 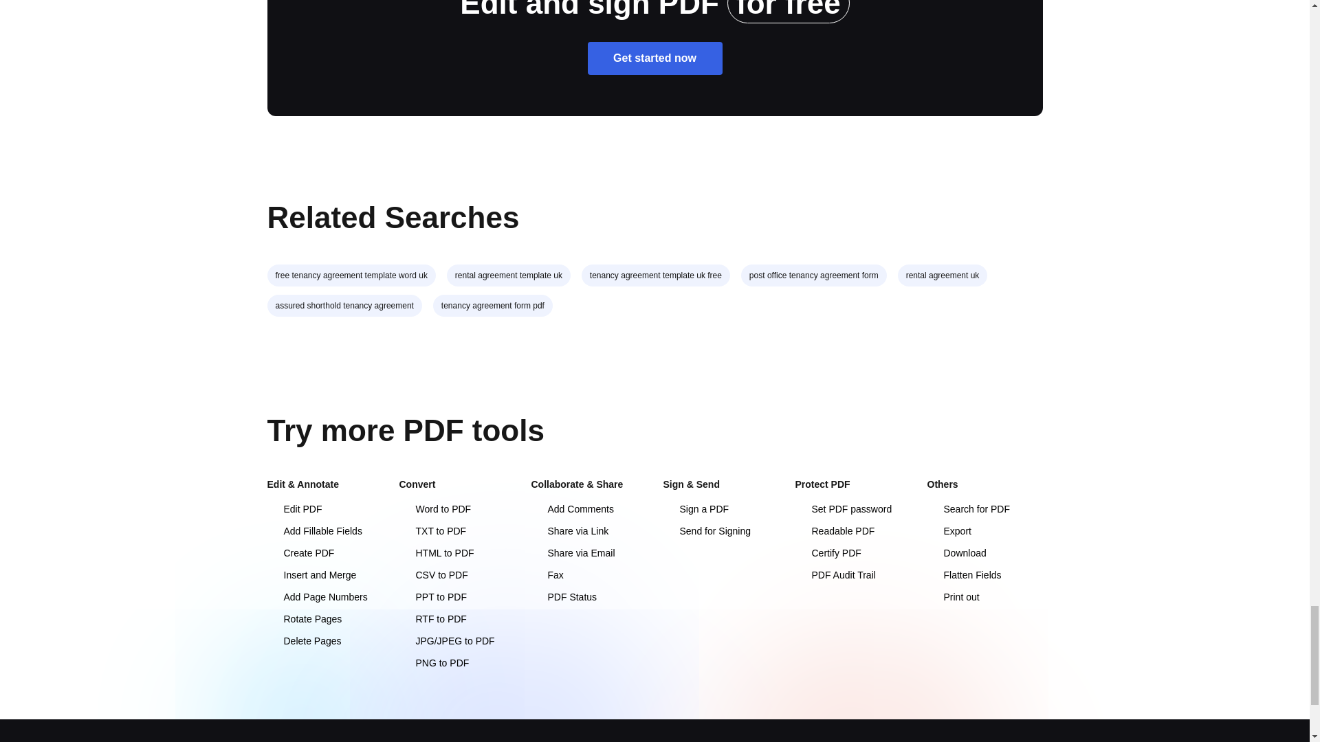 I want to click on Insert and Merge, so click(x=311, y=574).